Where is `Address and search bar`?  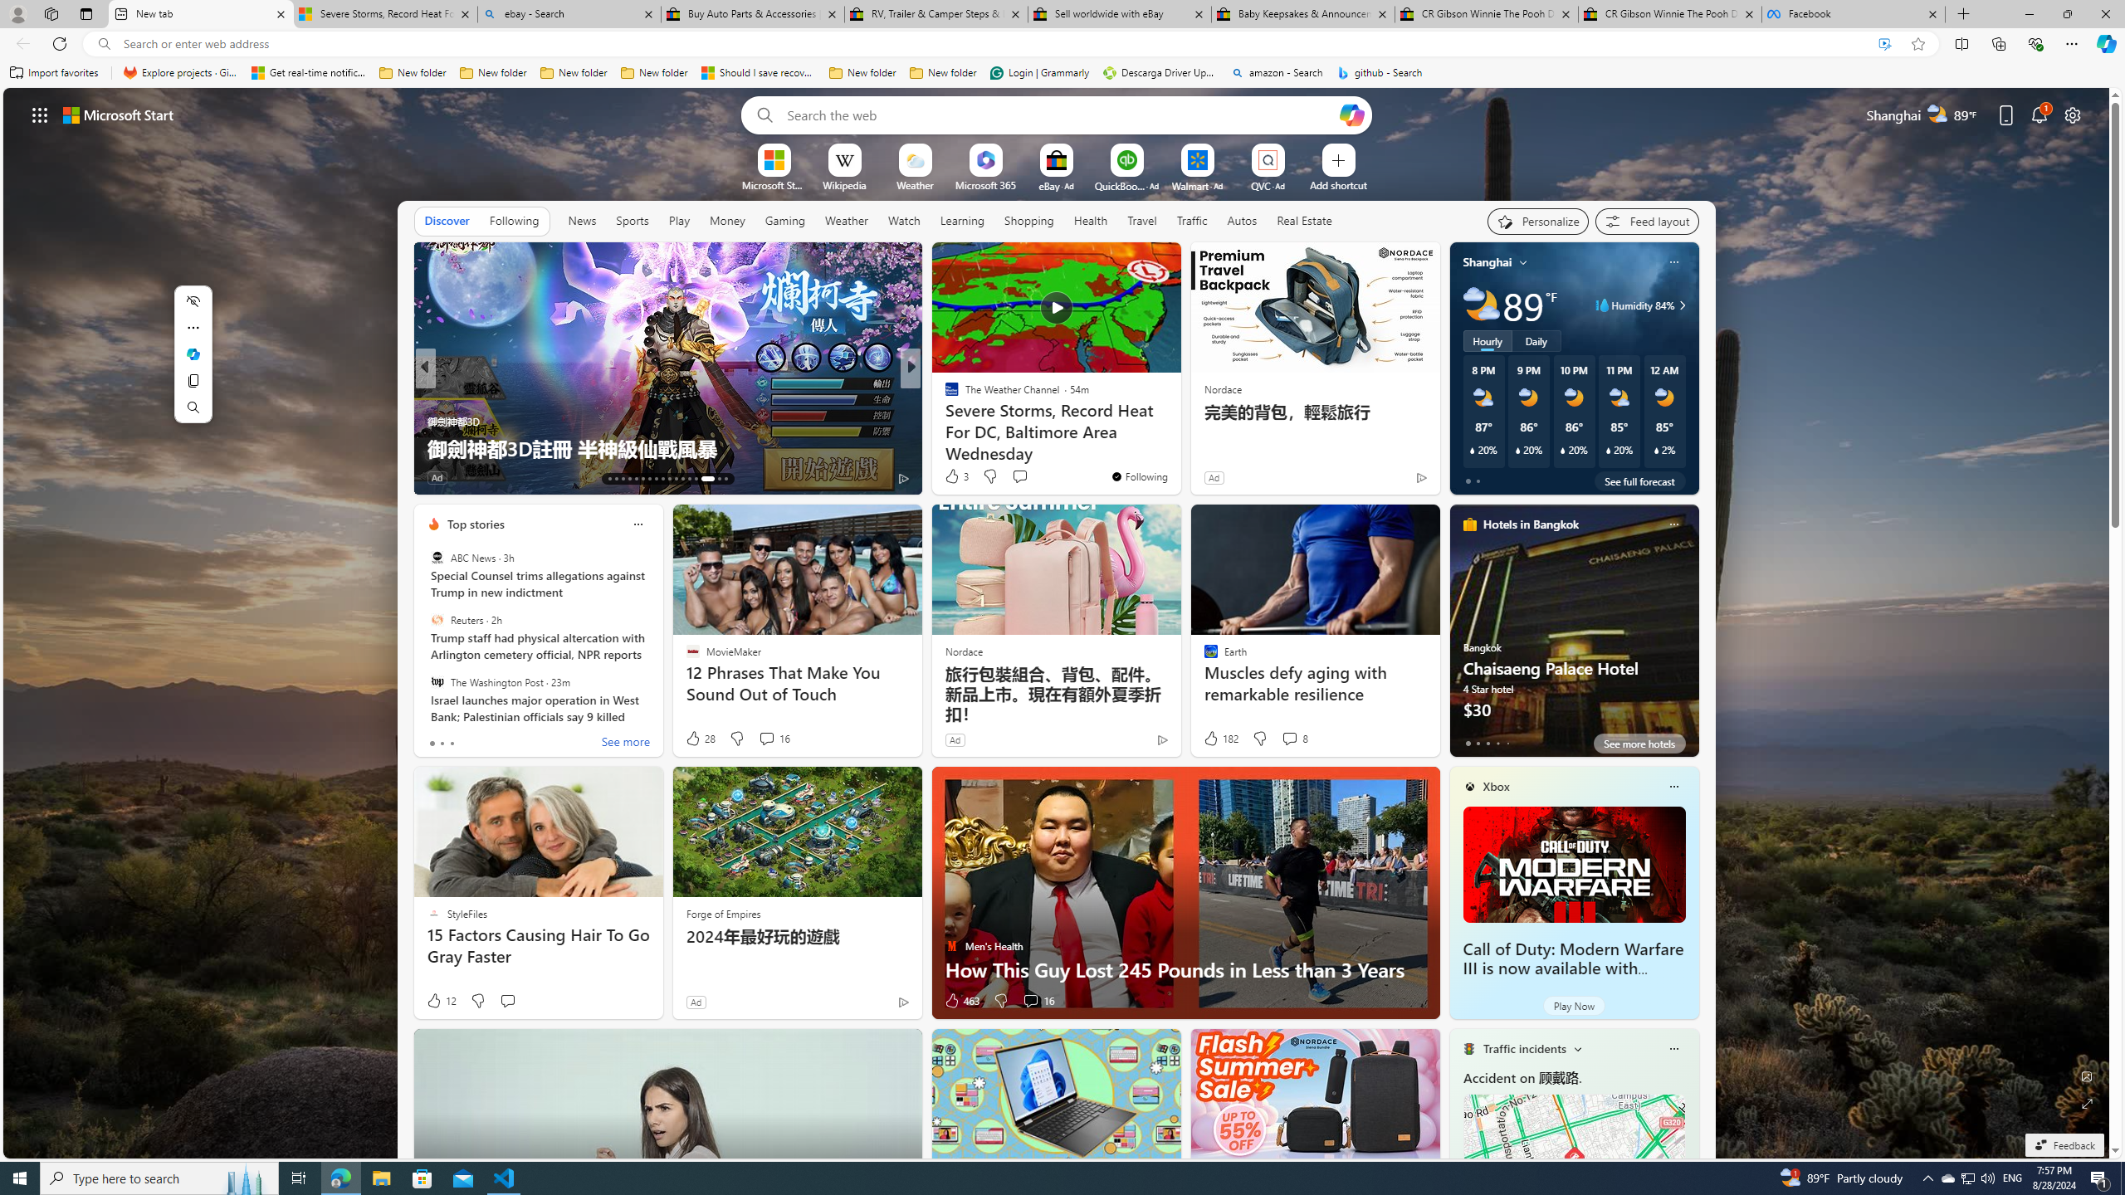 Address and search bar is located at coordinates (994, 44).